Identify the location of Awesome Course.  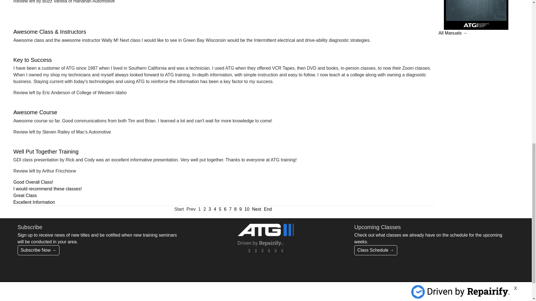
(35, 112).